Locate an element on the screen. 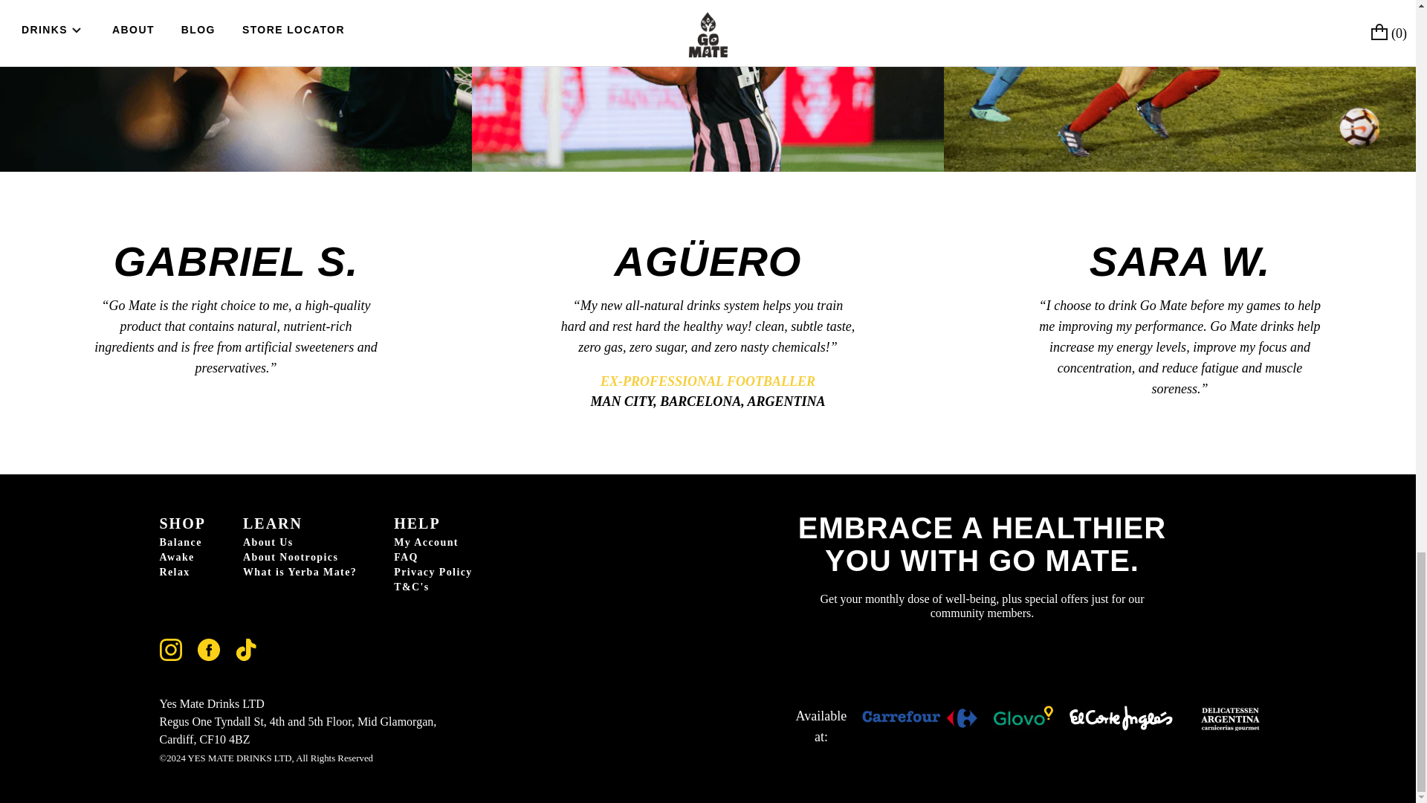 The height and width of the screenshot is (803, 1427). About Nootropics is located at coordinates (300, 558).